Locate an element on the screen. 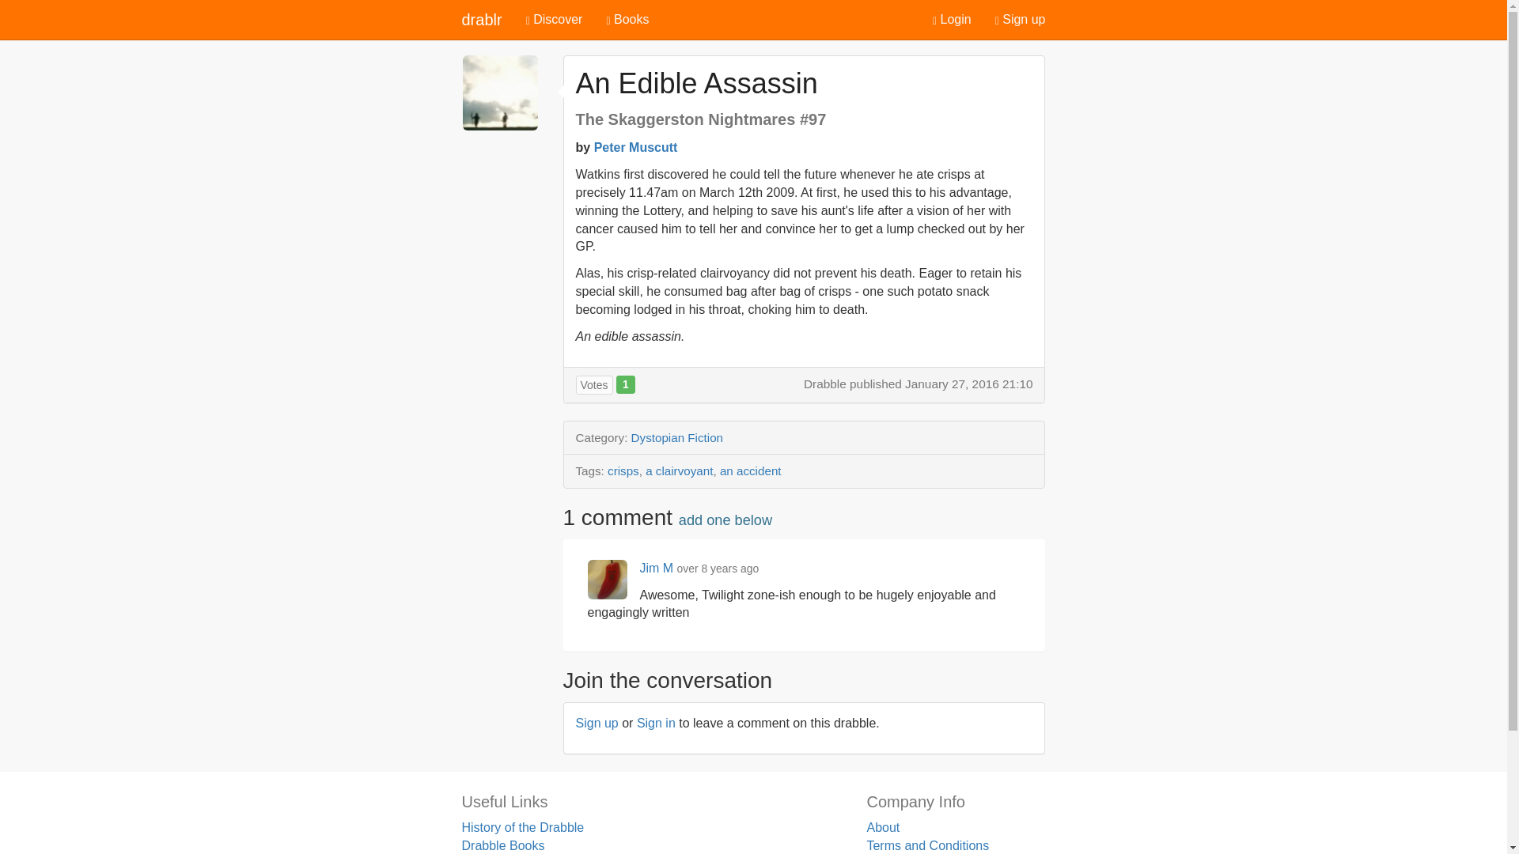  Terms and Conditions is located at coordinates (927, 845).